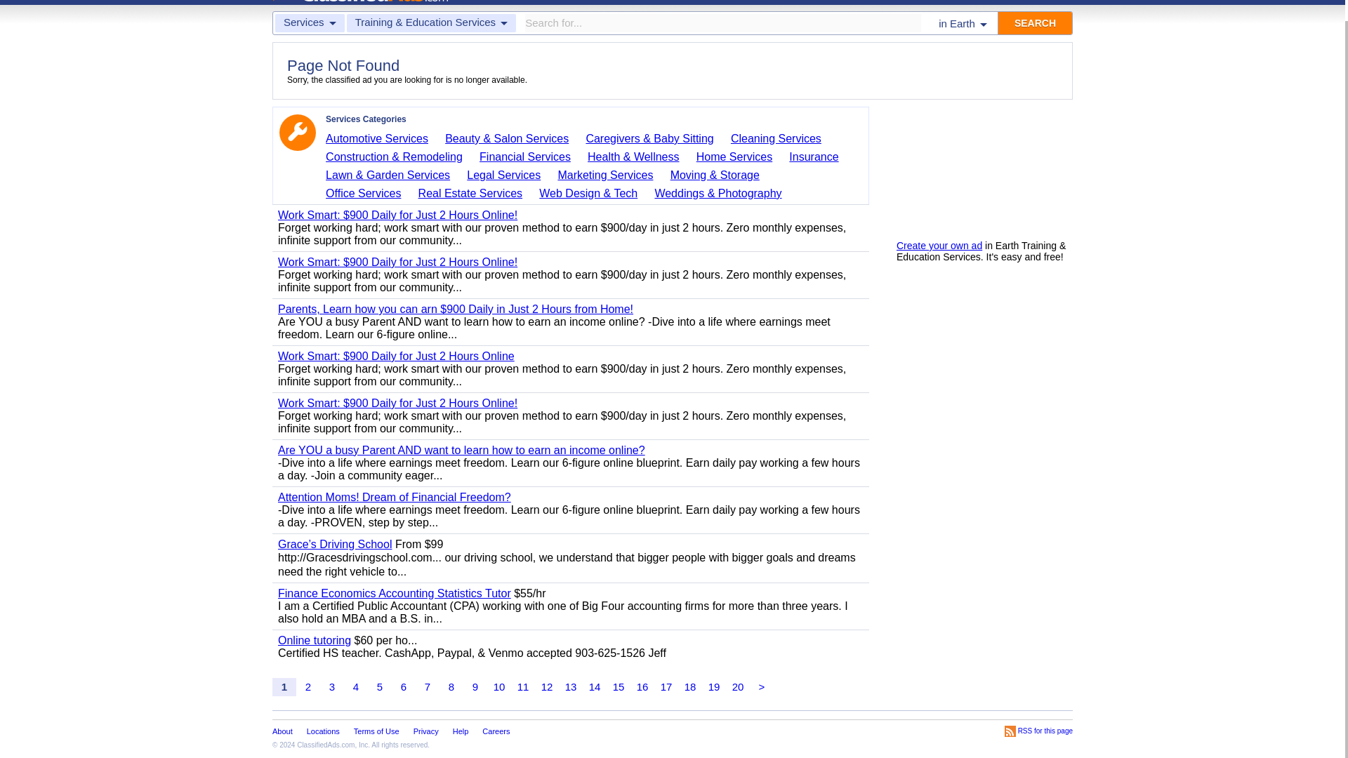  What do you see at coordinates (897, 1) in the screenshot?
I see `Log in` at bounding box center [897, 1].